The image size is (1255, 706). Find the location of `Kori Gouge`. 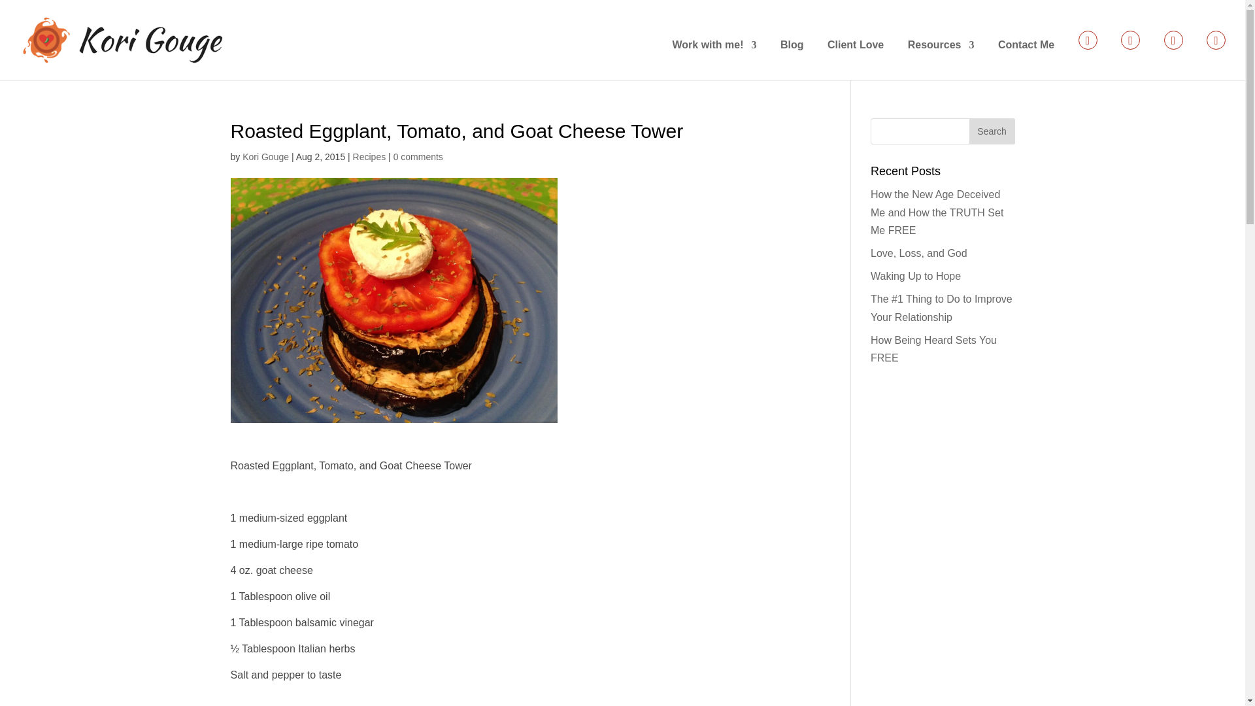

Kori Gouge is located at coordinates (265, 157).